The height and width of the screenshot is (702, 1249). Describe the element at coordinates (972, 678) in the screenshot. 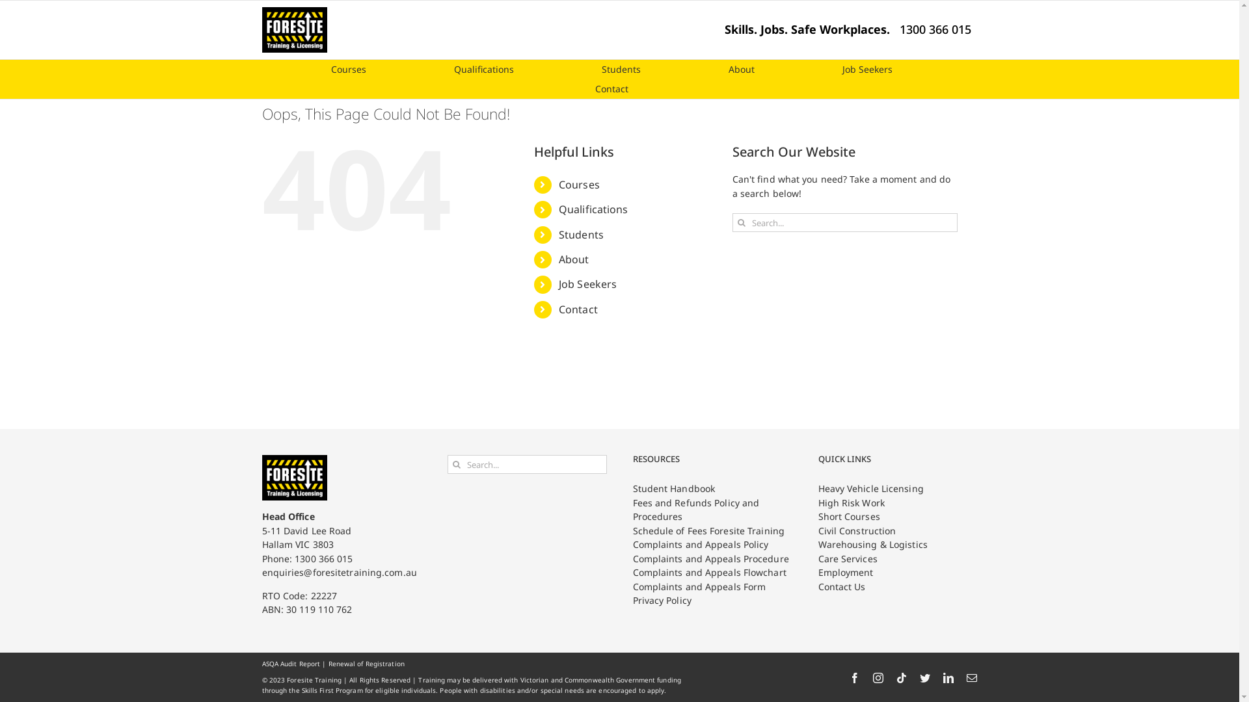

I see `Email` at that location.